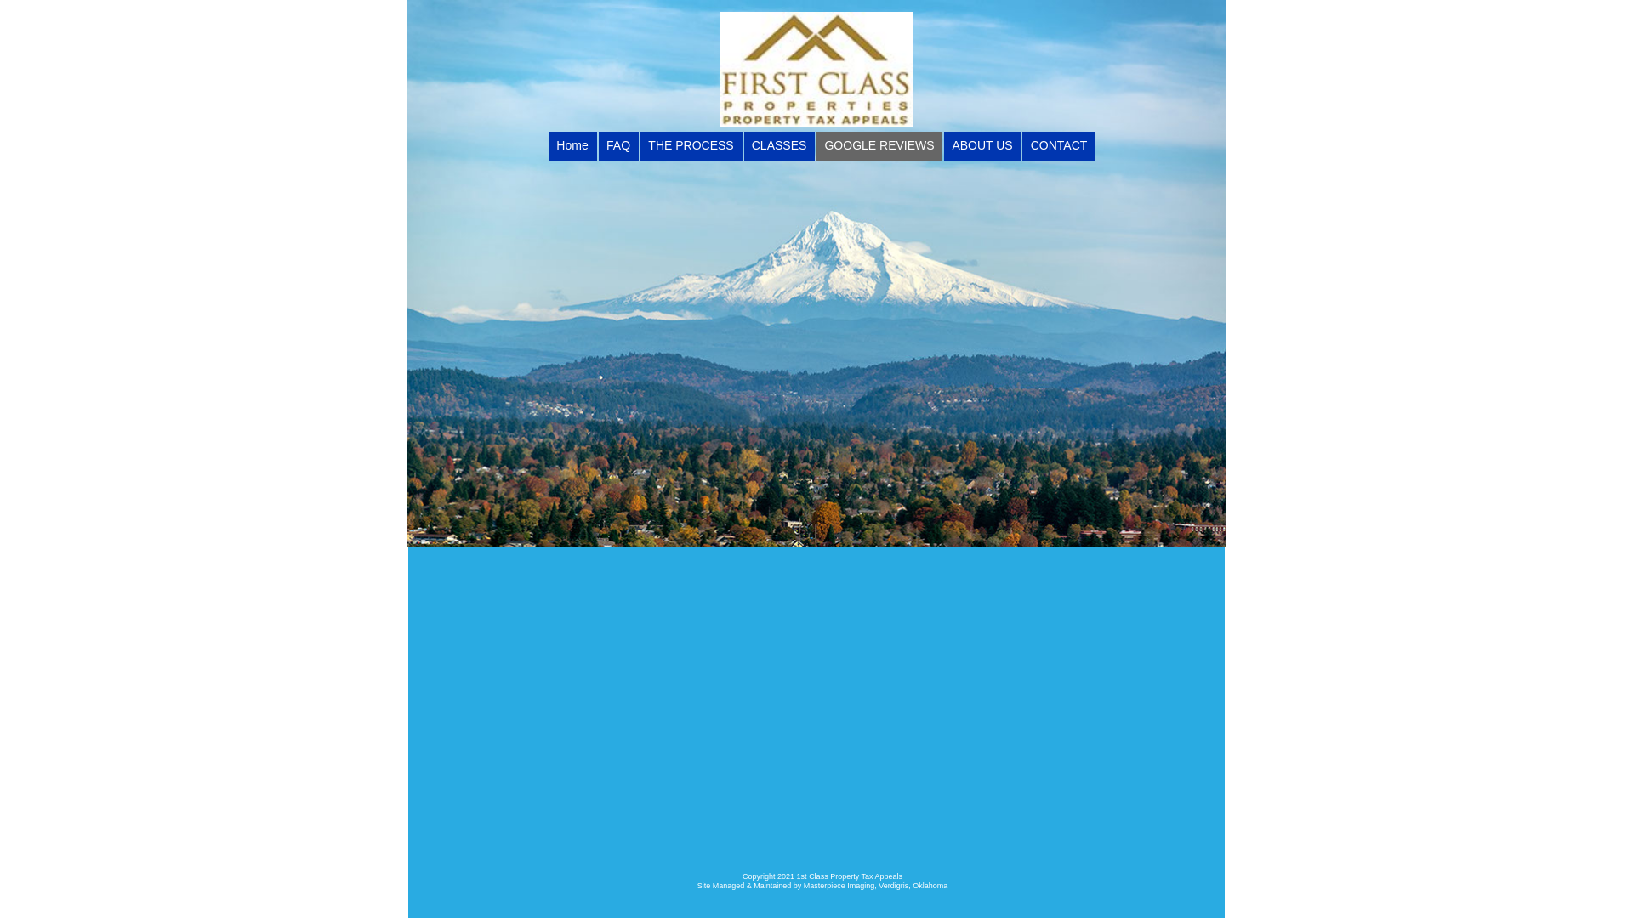 The width and height of the screenshot is (1633, 918). I want to click on CLASSES, so click(779, 146).